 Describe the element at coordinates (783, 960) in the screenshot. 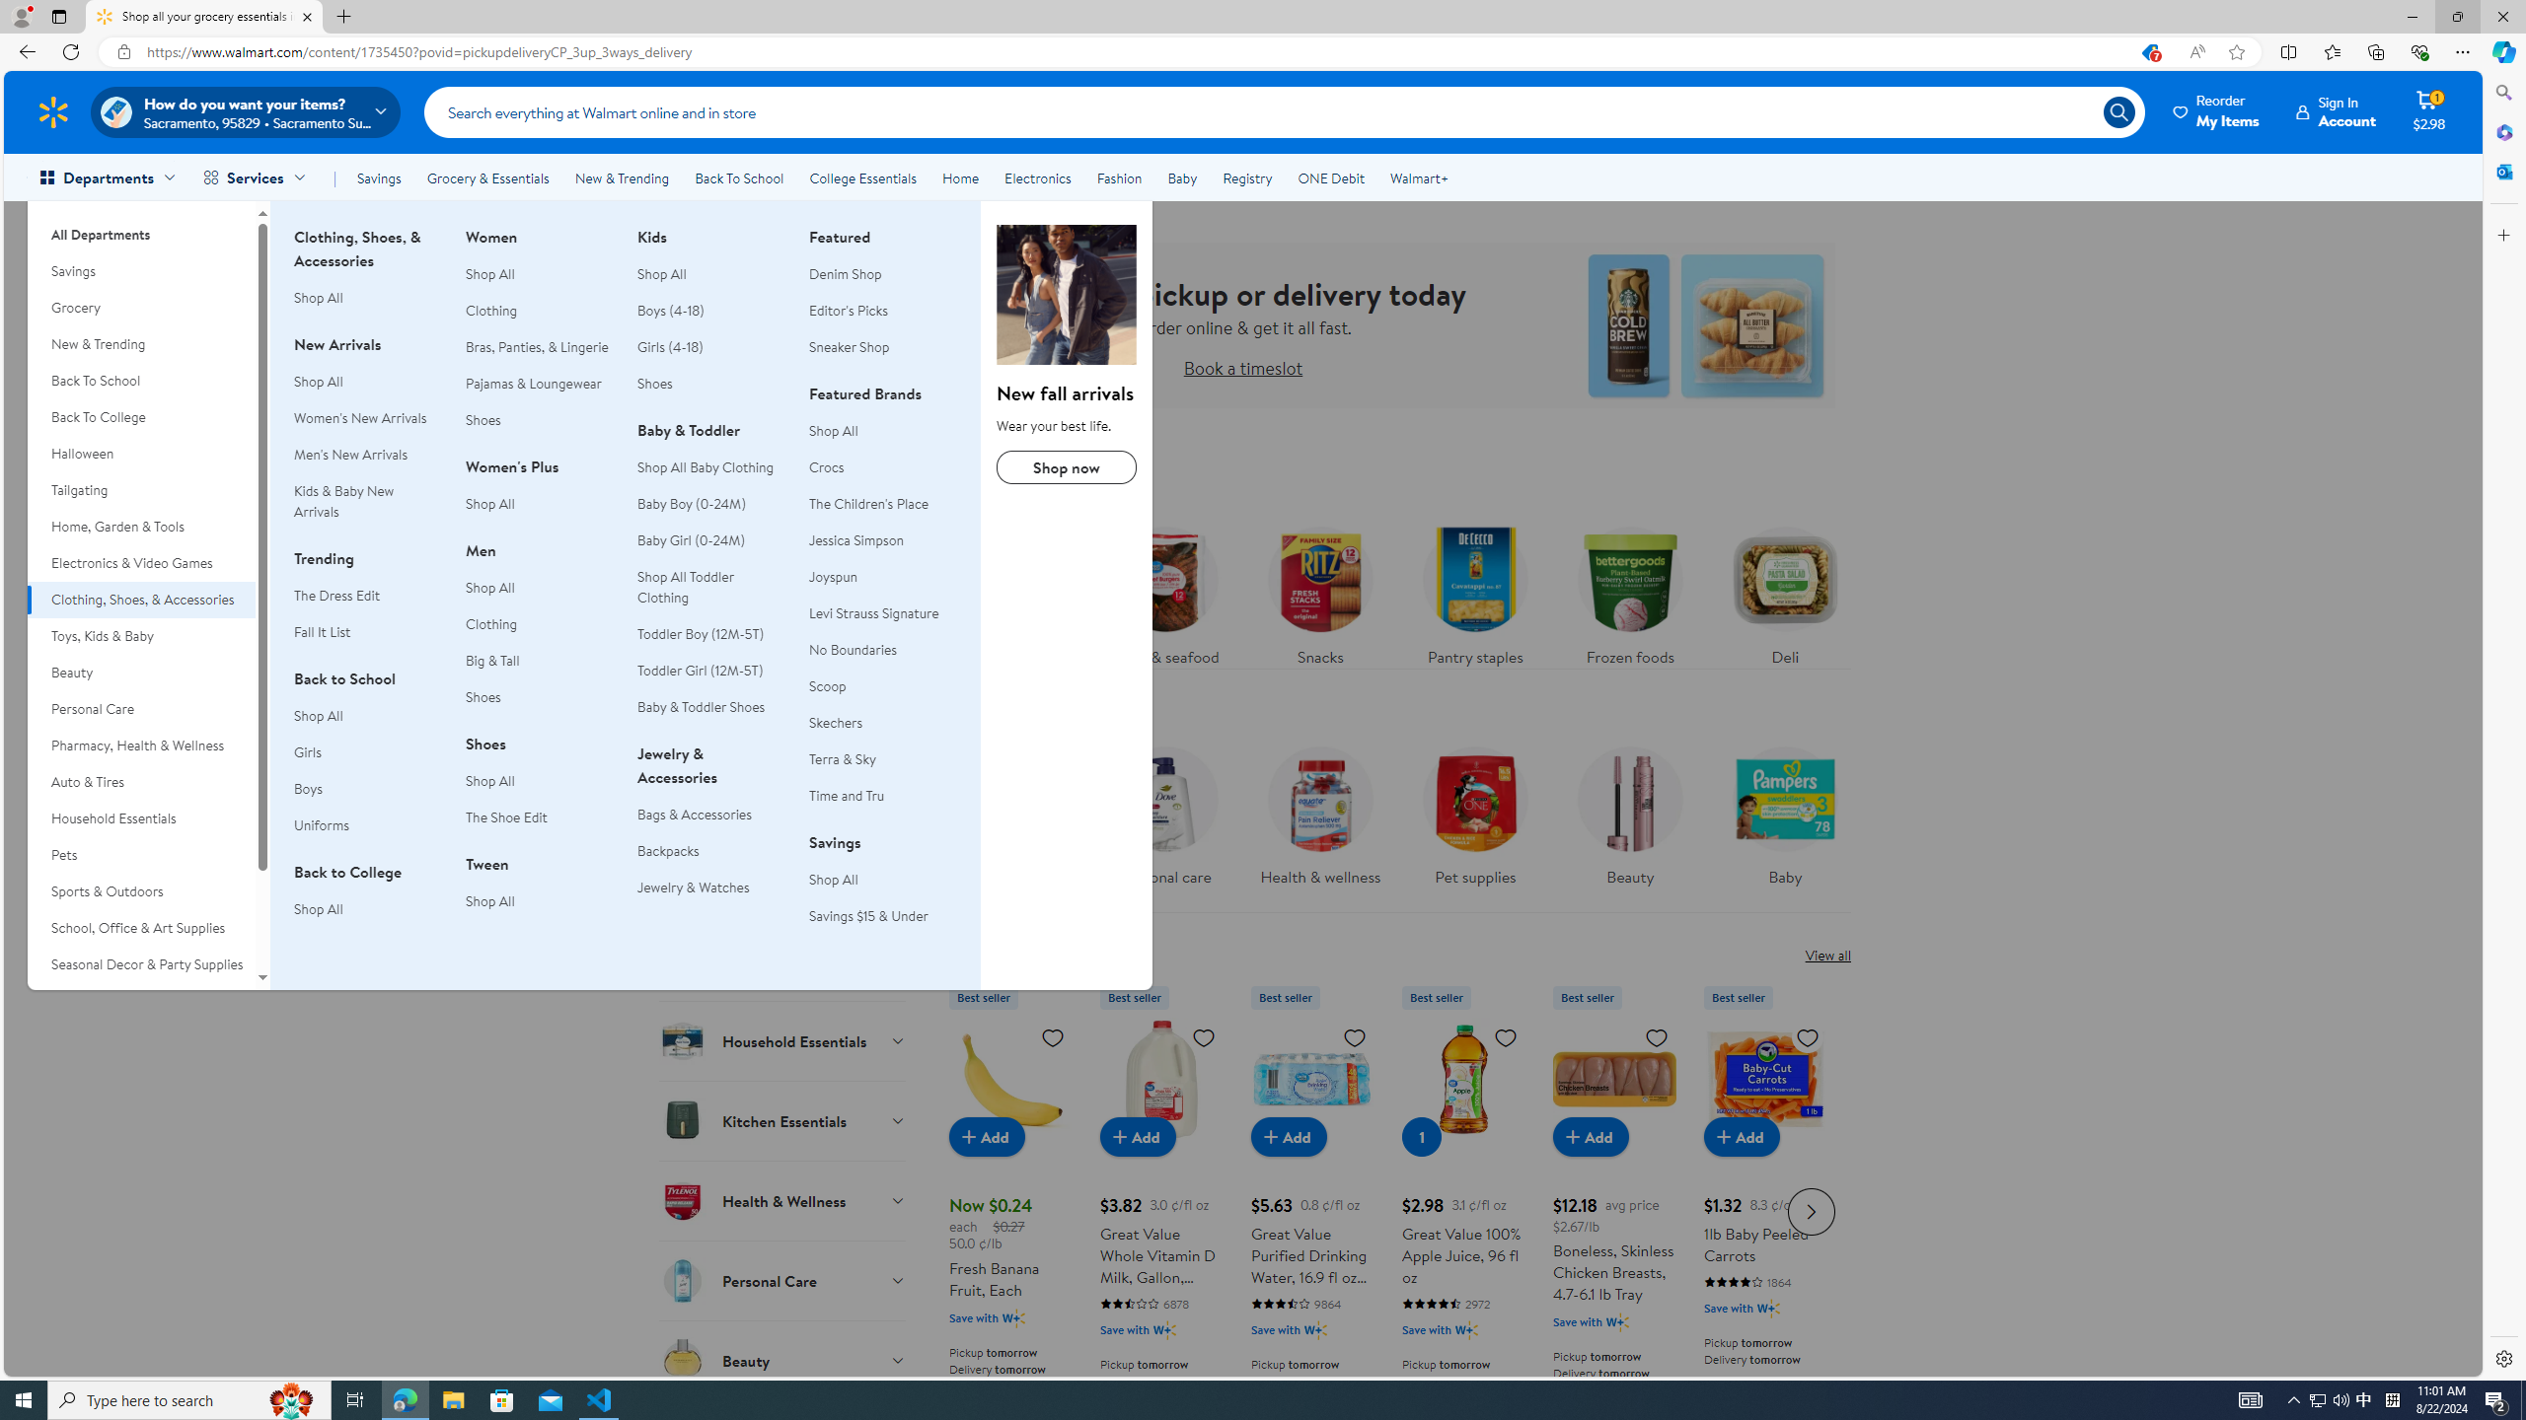

I see `Grab & Go` at that location.